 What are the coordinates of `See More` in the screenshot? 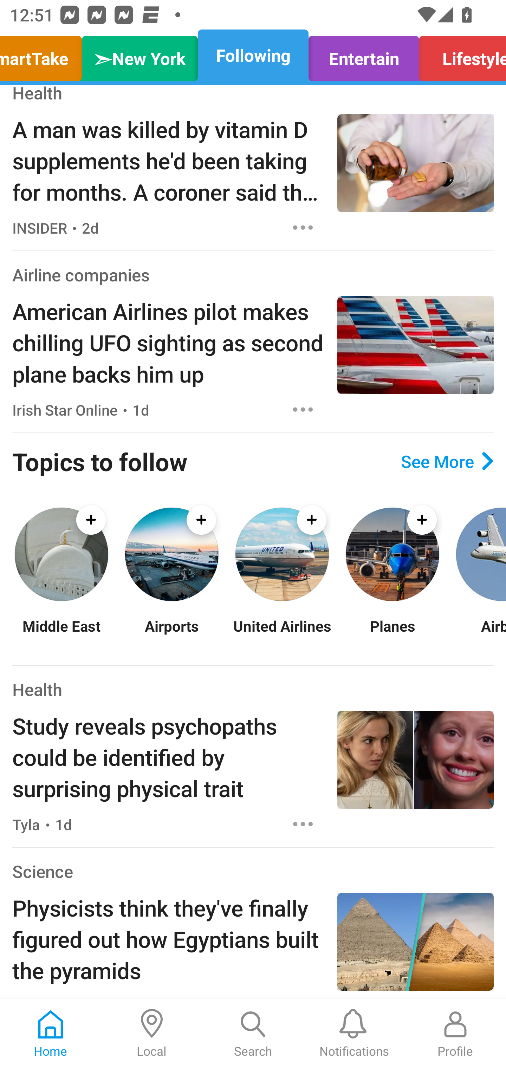 It's located at (447, 461).